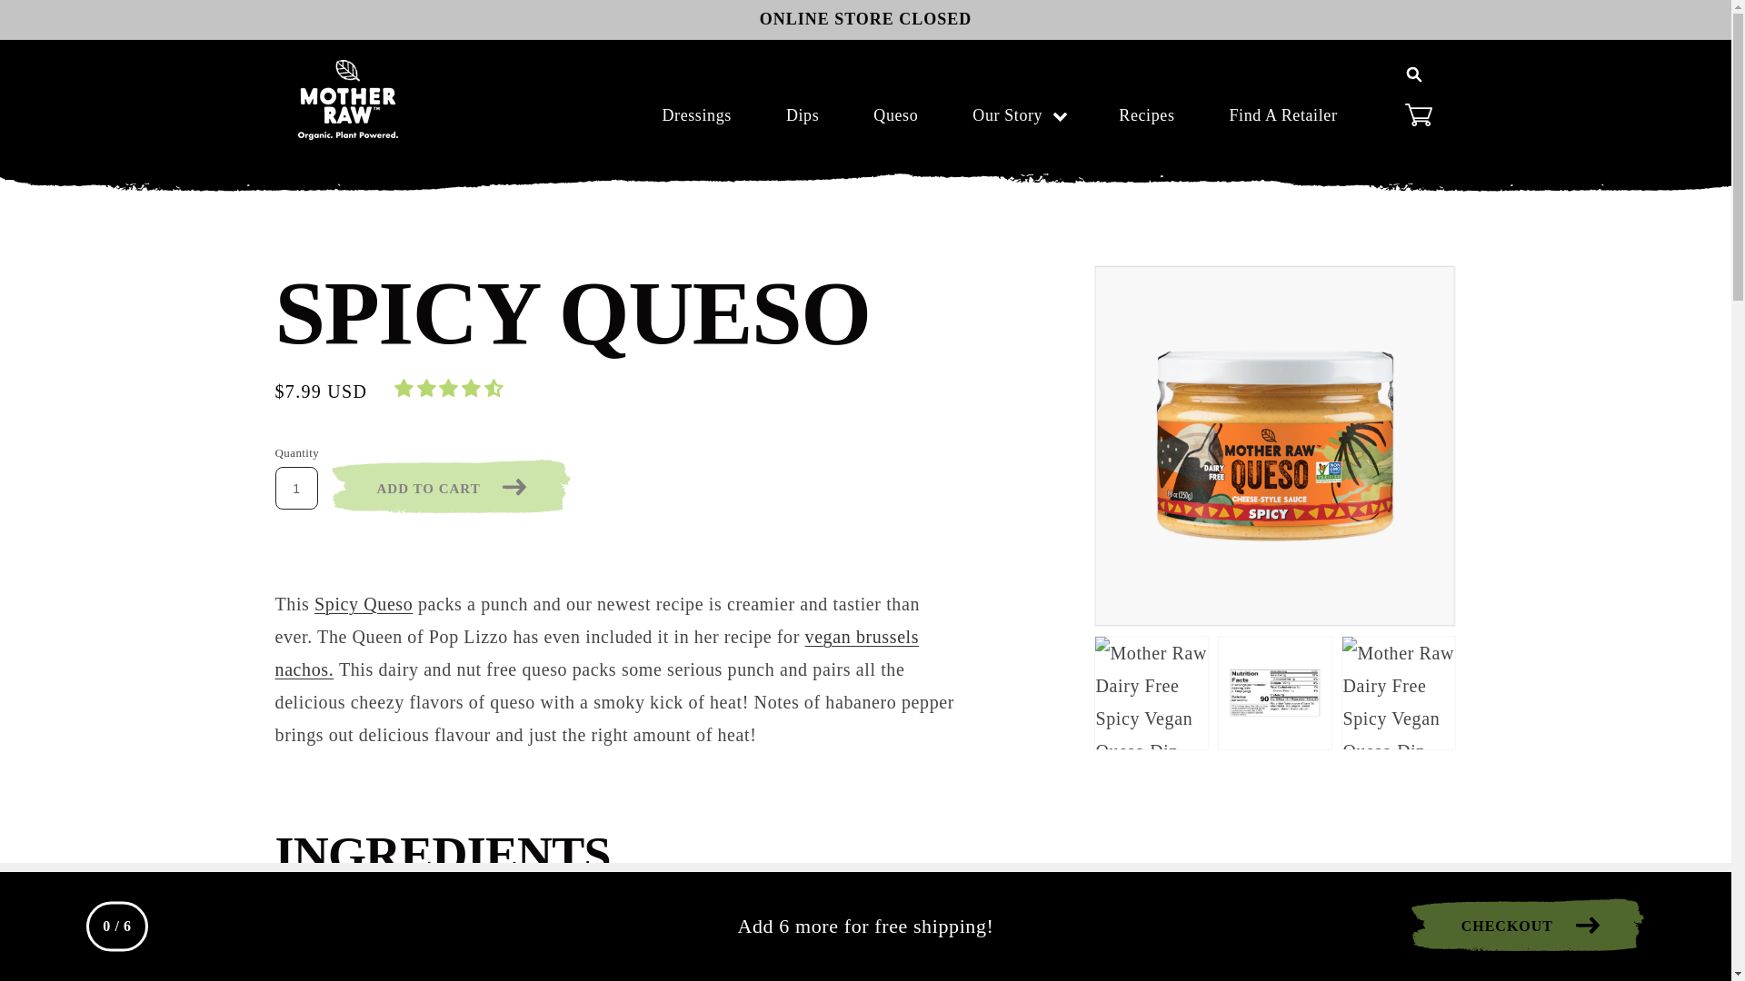 This screenshot has width=1745, height=981. What do you see at coordinates (803, 115) in the screenshot?
I see `Dips` at bounding box center [803, 115].